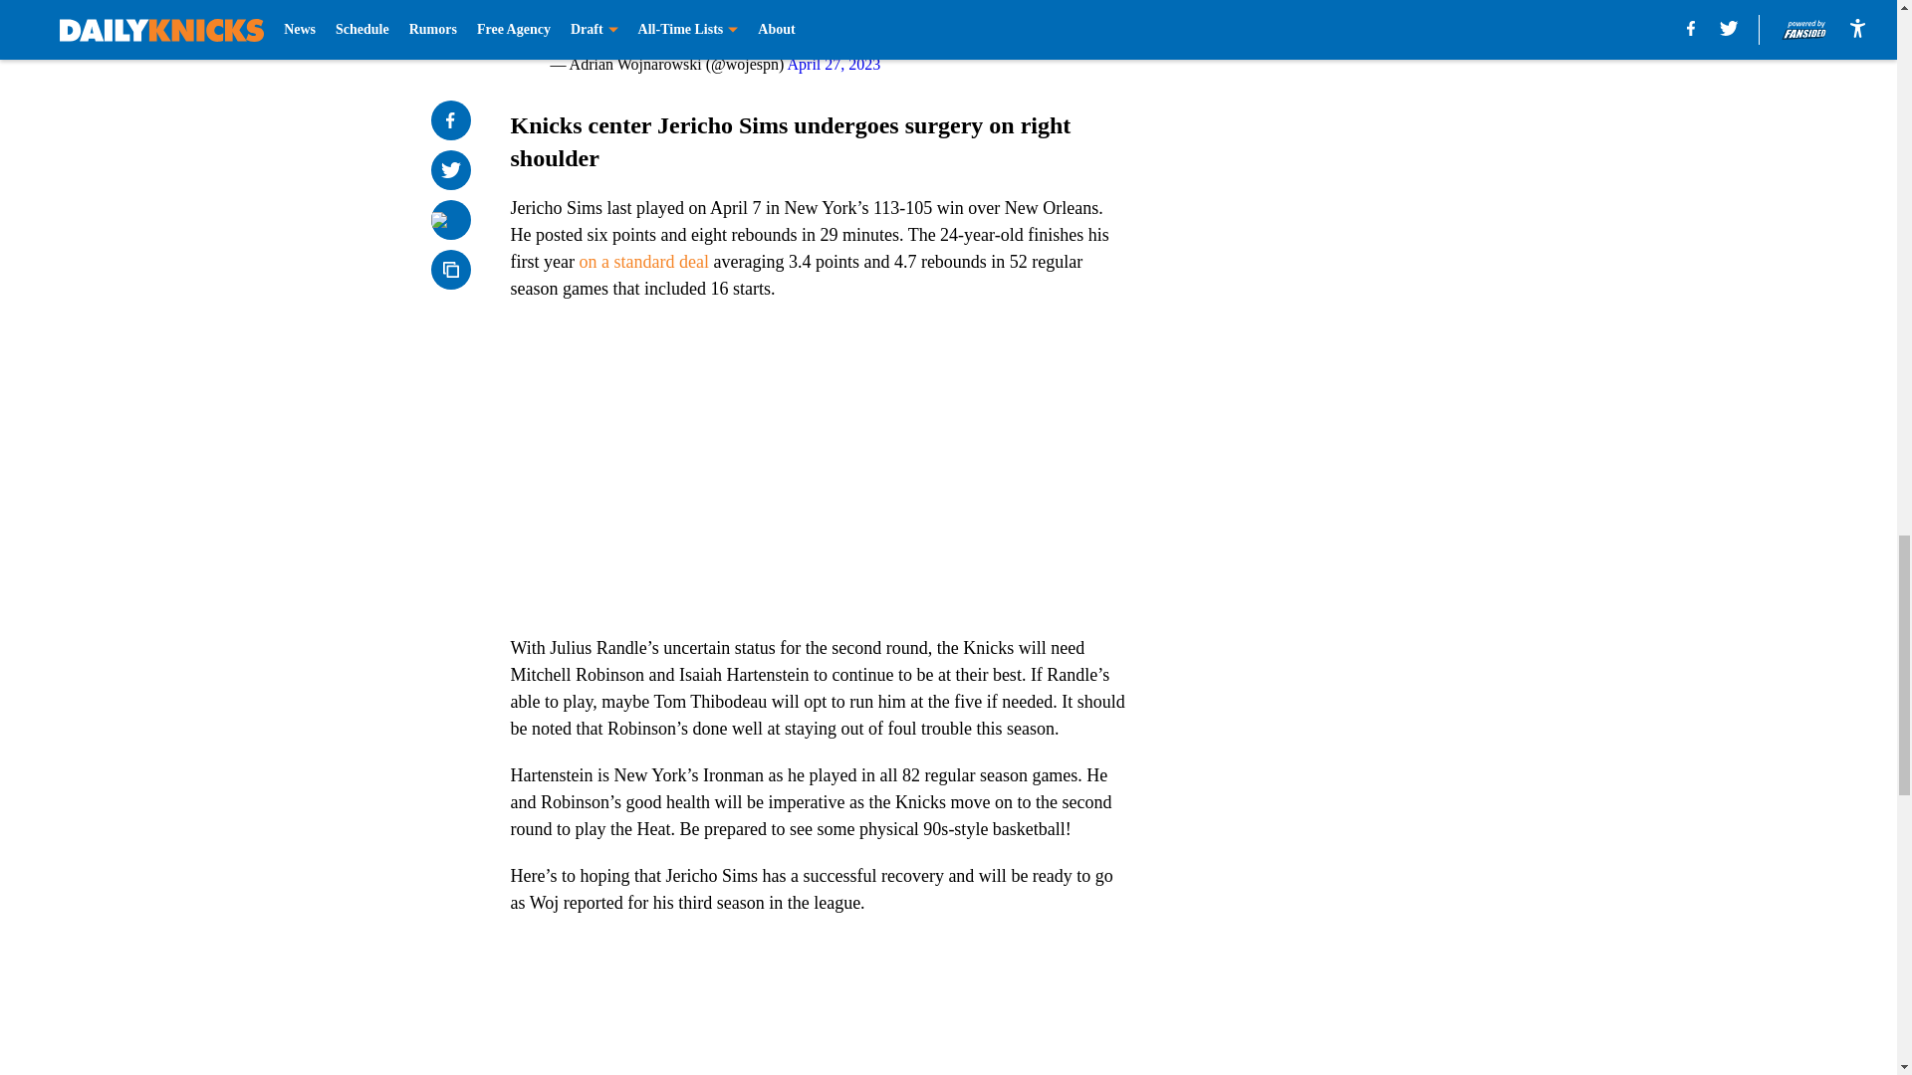 The height and width of the screenshot is (1075, 1912). I want to click on April 27, 2023, so click(835, 64).